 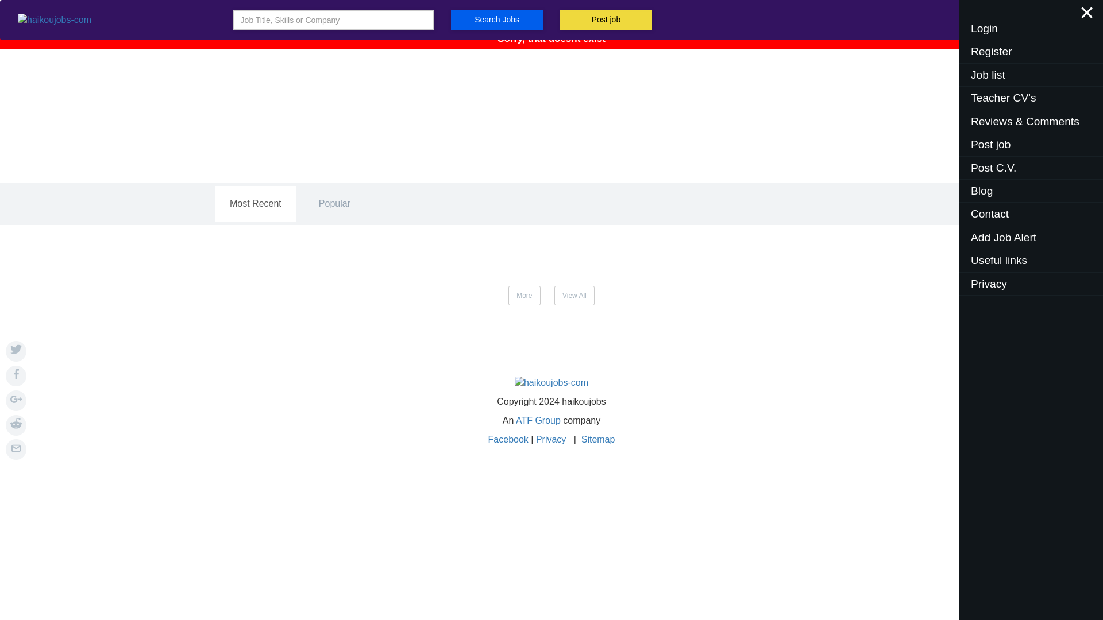 I want to click on Privacy, so click(x=553, y=440).